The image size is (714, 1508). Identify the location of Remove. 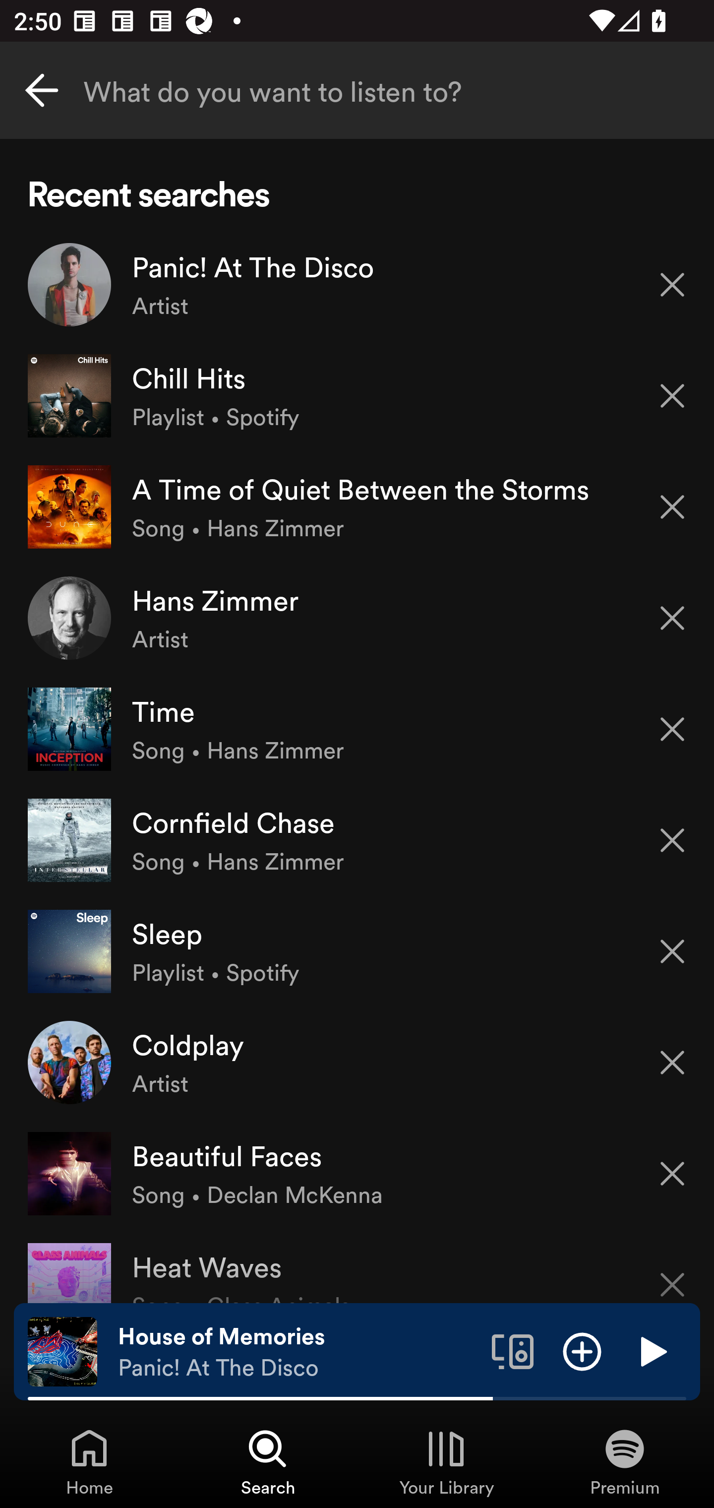
(672, 1174).